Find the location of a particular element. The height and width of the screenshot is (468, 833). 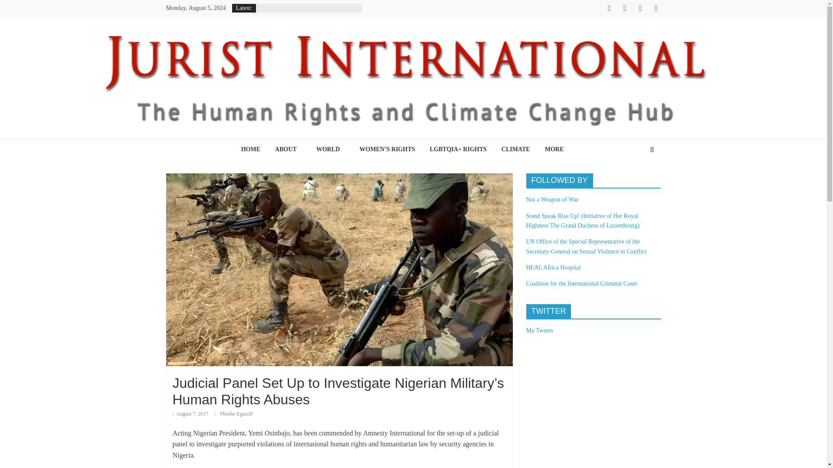

ABOUT is located at coordinates (288, 150).